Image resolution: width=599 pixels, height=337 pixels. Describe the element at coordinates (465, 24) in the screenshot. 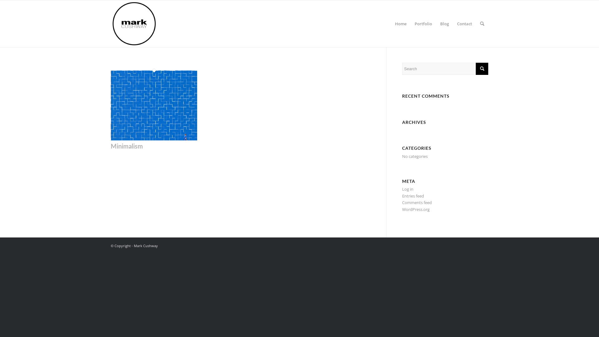

I see `Contact` at that location.